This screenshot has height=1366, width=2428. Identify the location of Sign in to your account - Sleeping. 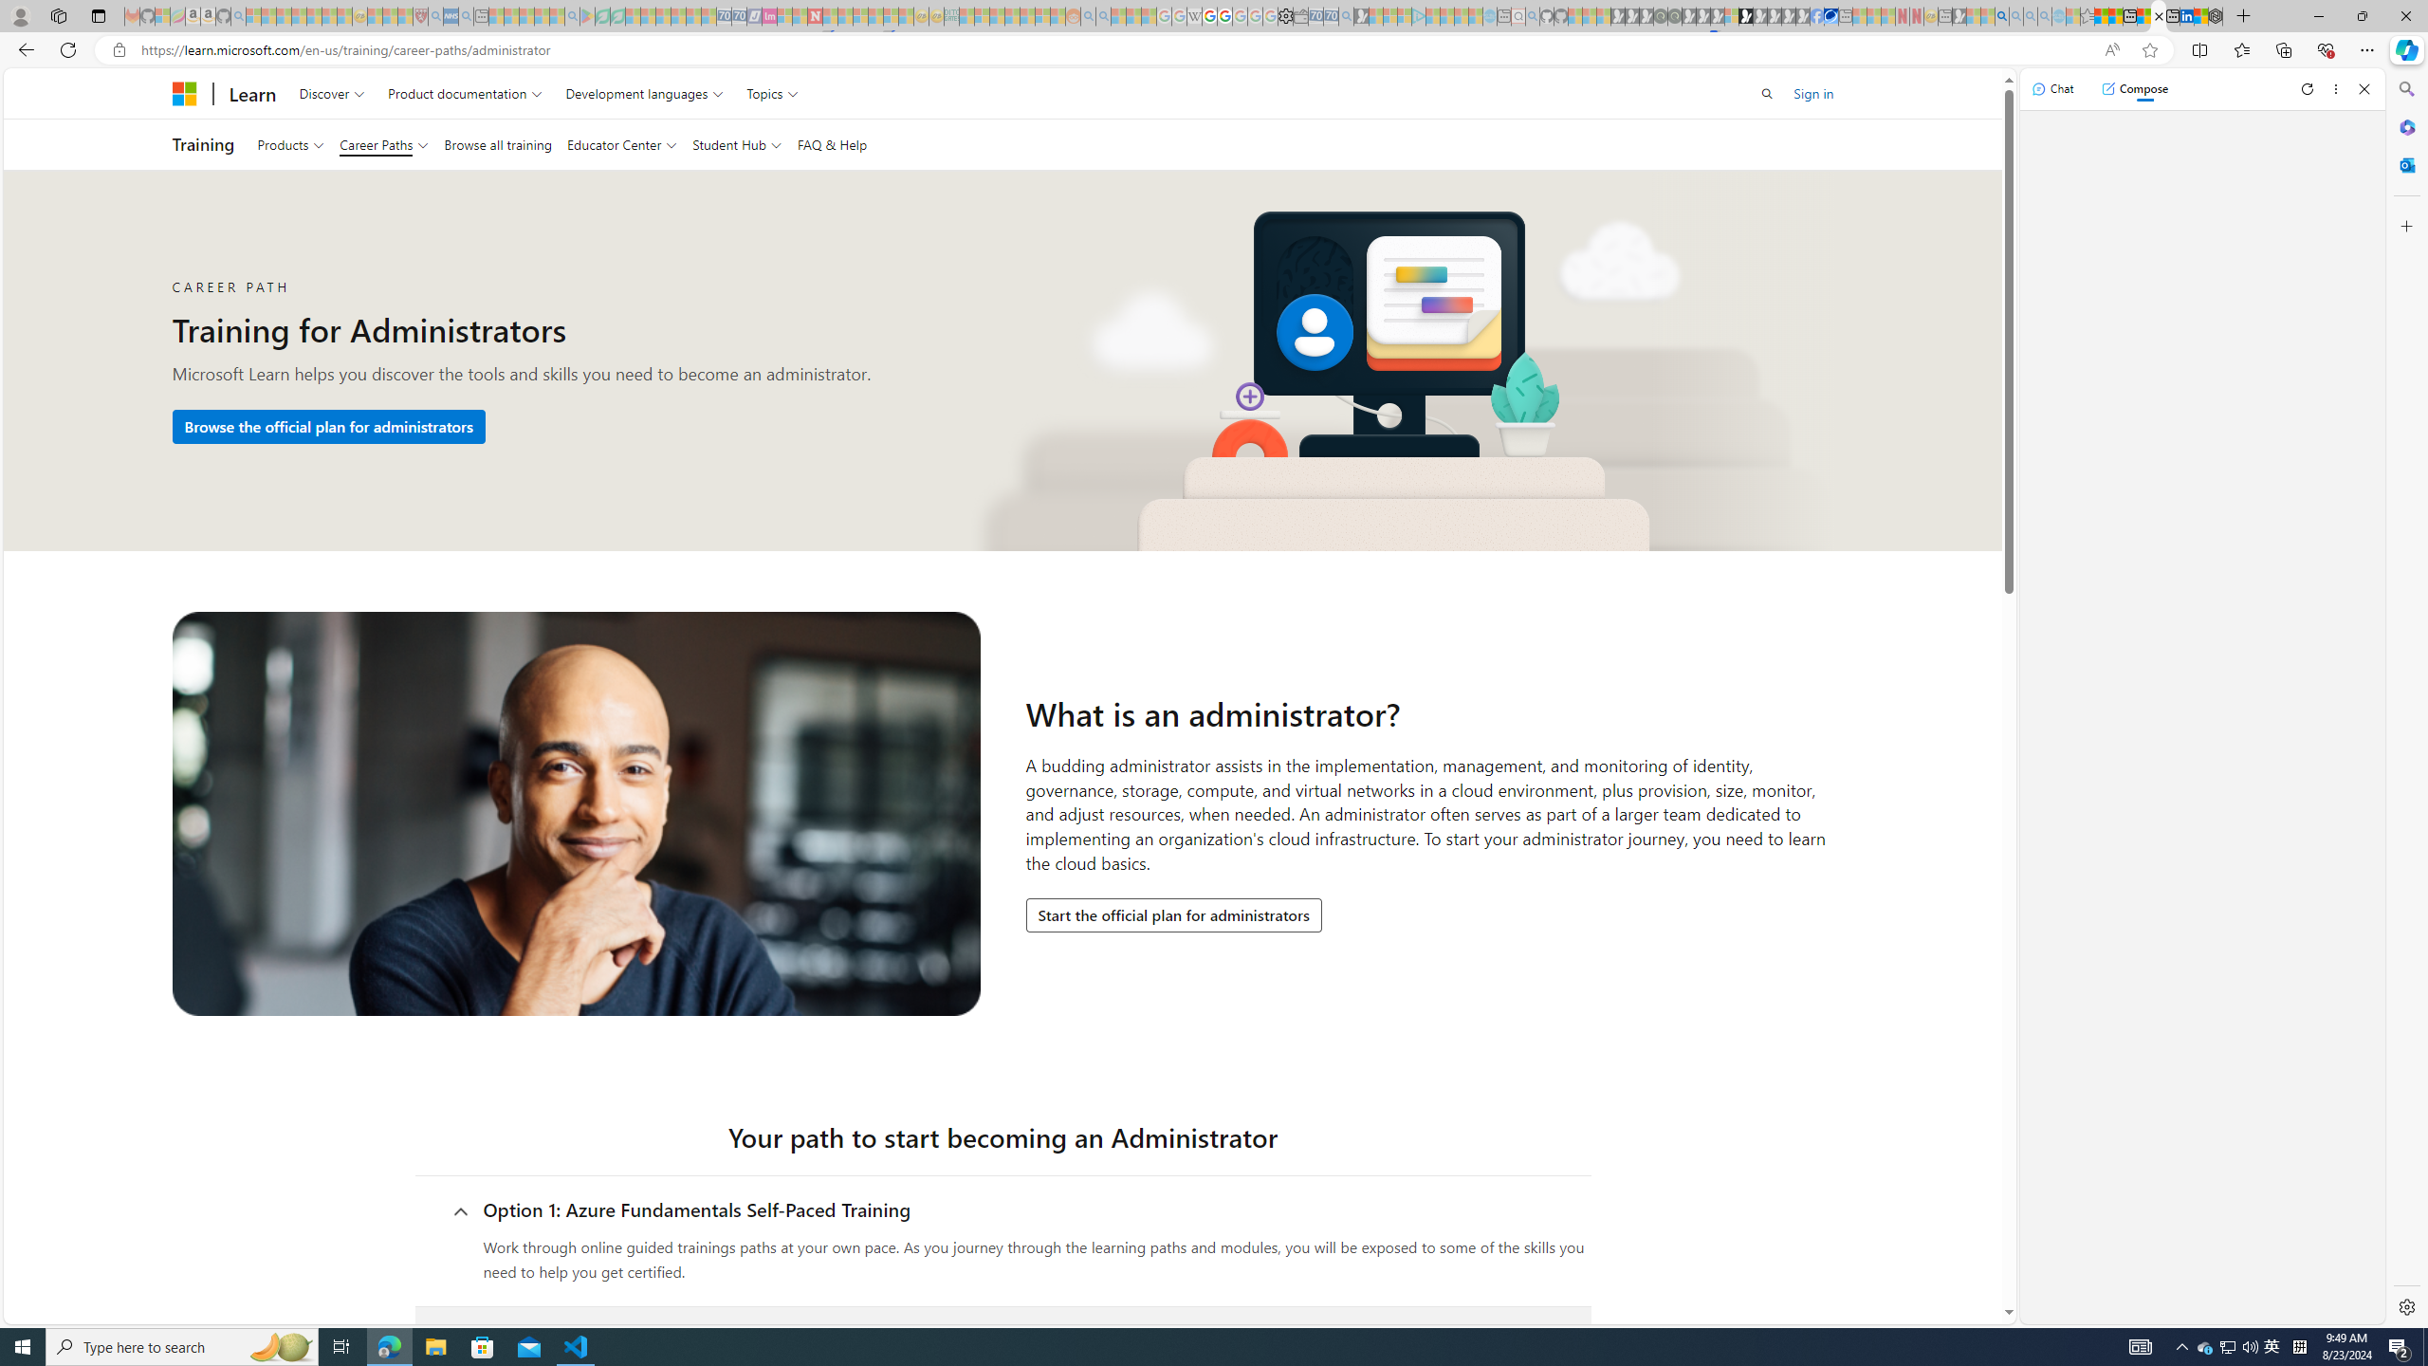
(1732, 16).